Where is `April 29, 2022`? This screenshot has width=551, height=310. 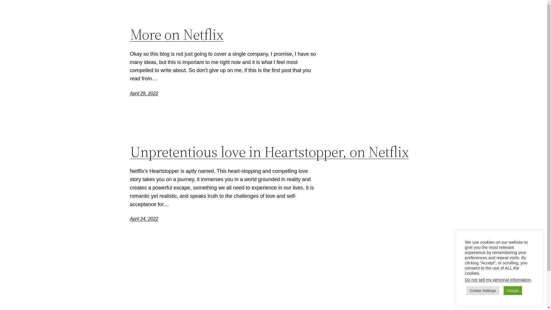 April 29, 2022 is located at coordinates (144, 94).